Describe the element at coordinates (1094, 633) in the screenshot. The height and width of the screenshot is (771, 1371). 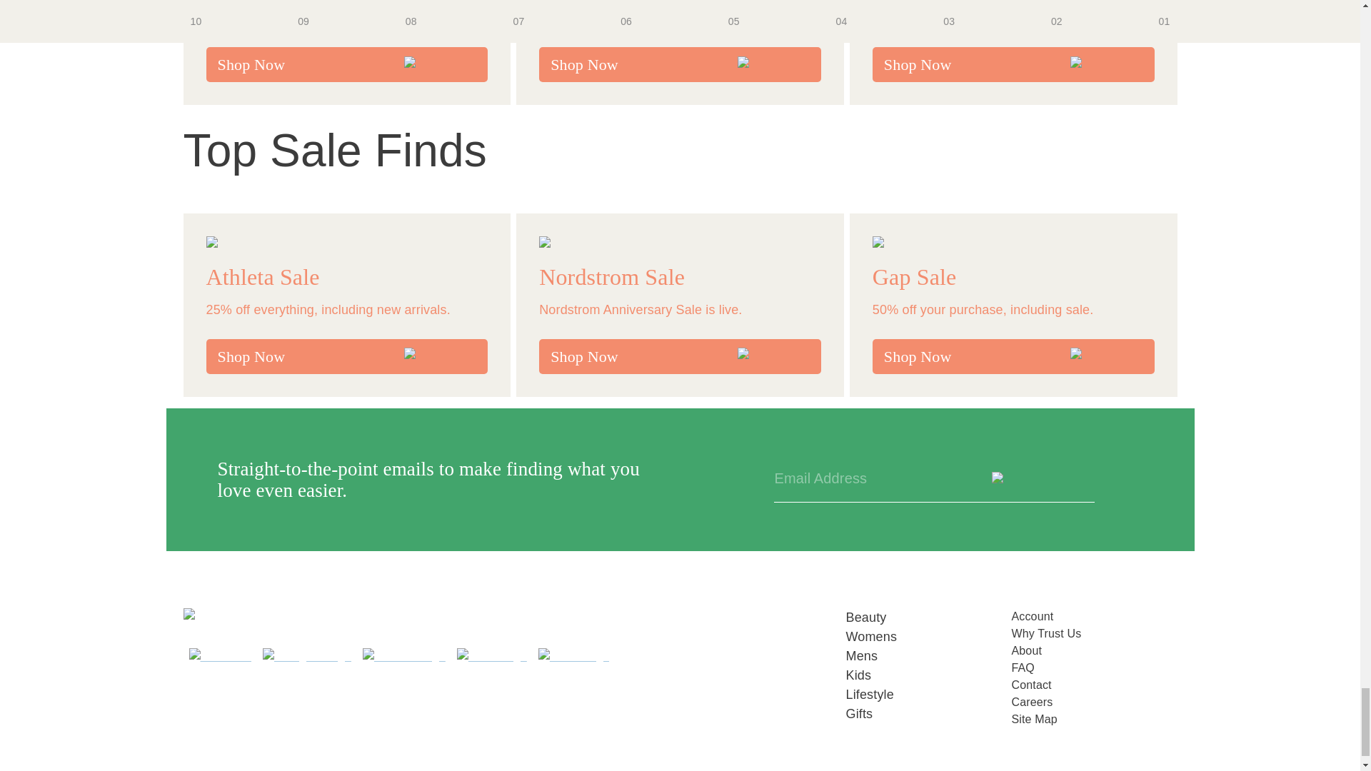
I see `How We Rank Products` at that location.